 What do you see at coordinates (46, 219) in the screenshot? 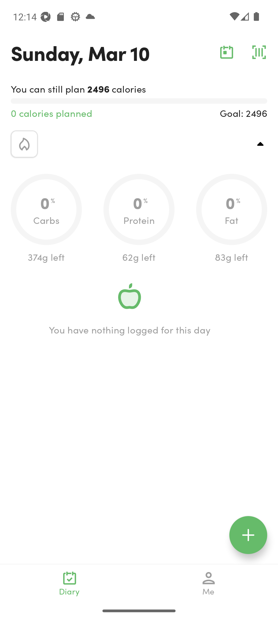
I see `0.0 0 % Carbs 374g left` at bounding box center [46, 219].